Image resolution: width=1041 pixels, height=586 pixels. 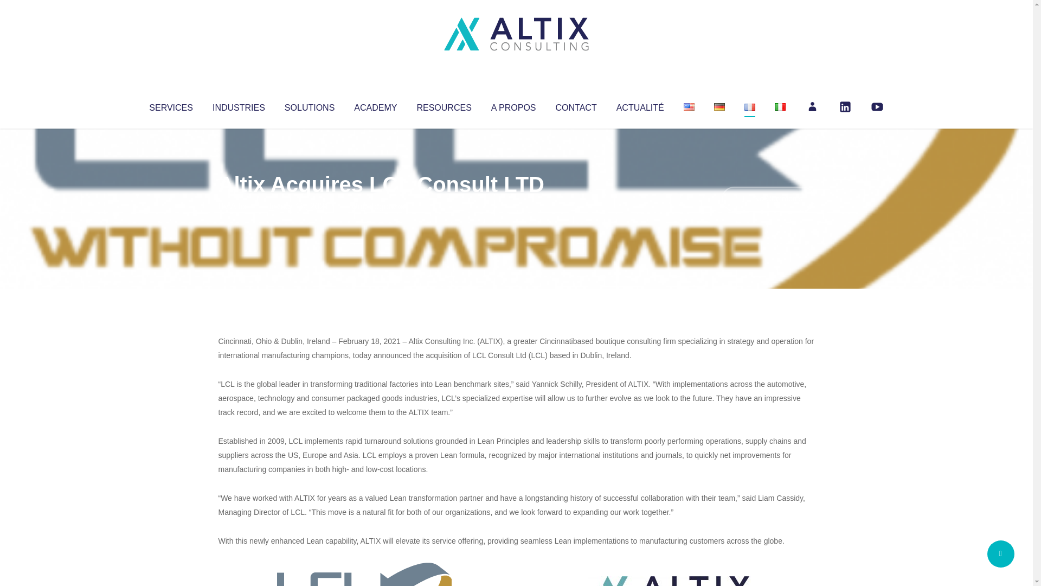 I want to click on Uncategorized, so click(x=379, y=206).